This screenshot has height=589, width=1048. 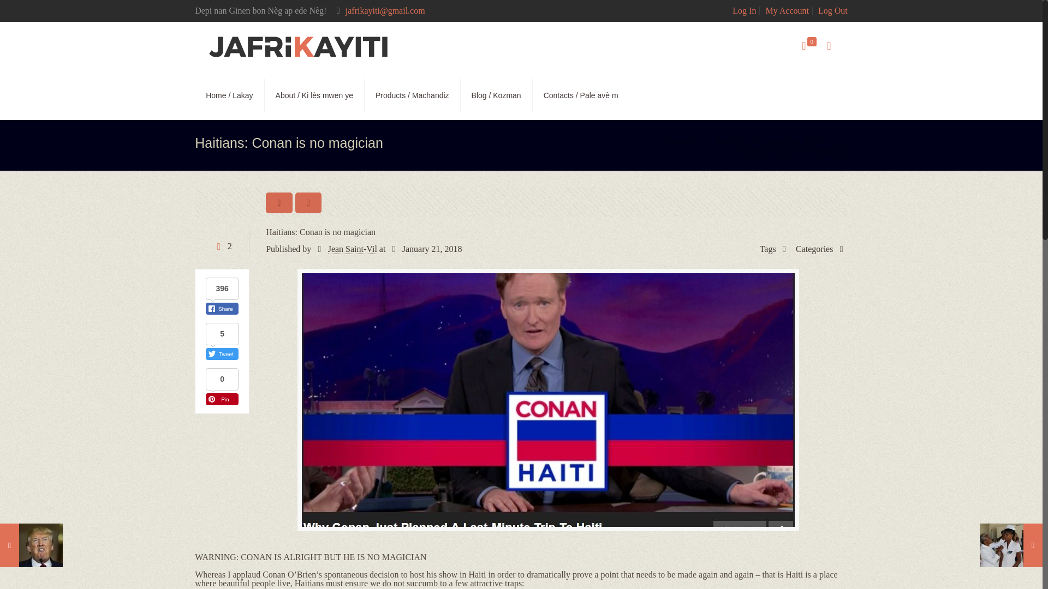 I want to click on My Account, so click(x=787, y=10).